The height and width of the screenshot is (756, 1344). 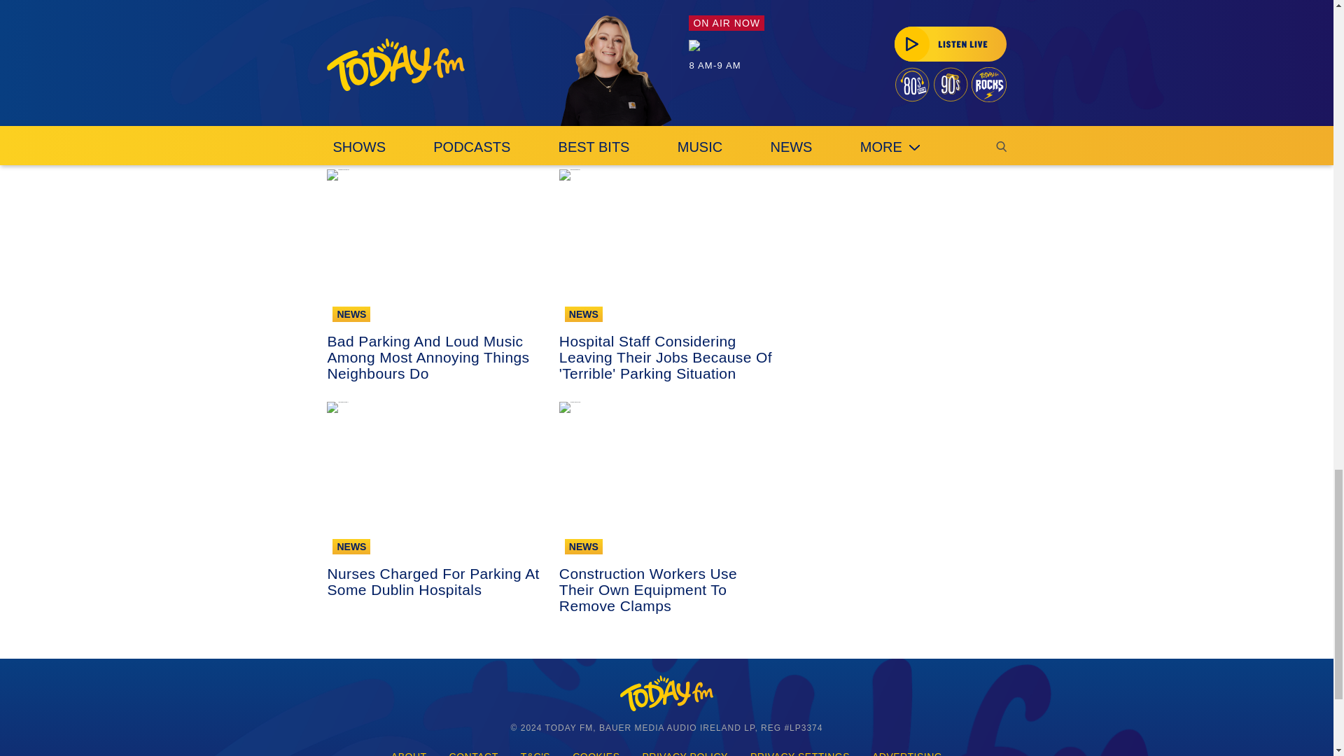 What do you see at coordinates (907, 750) in the screenshot?
I see `Advertising` at bounding box center [907, 750].